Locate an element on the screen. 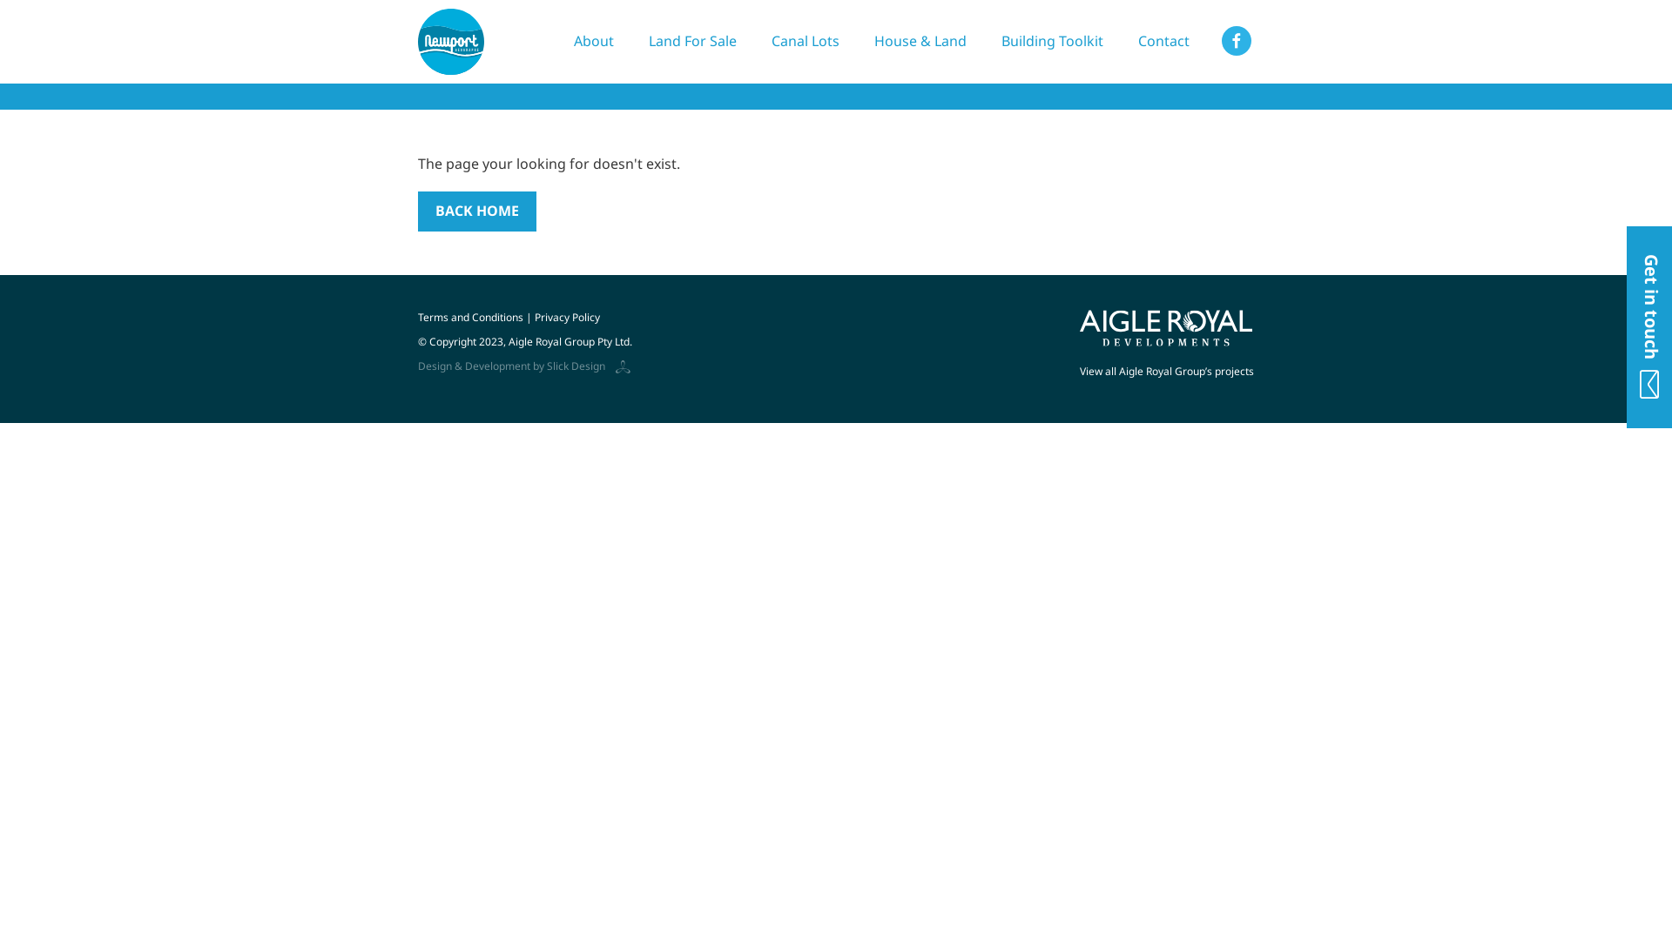 The image size is (1672, 940). Contact is located at coordinates (1163, 41).